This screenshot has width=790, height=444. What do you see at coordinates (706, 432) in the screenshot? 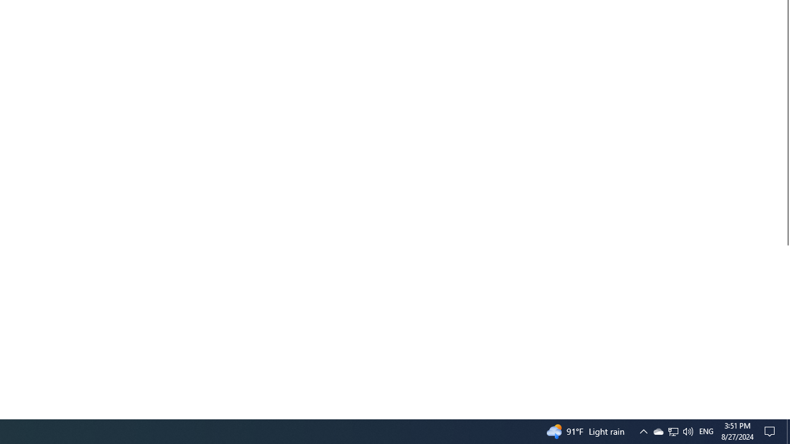
I see `Show desktop` at bounding box center [706, 432].